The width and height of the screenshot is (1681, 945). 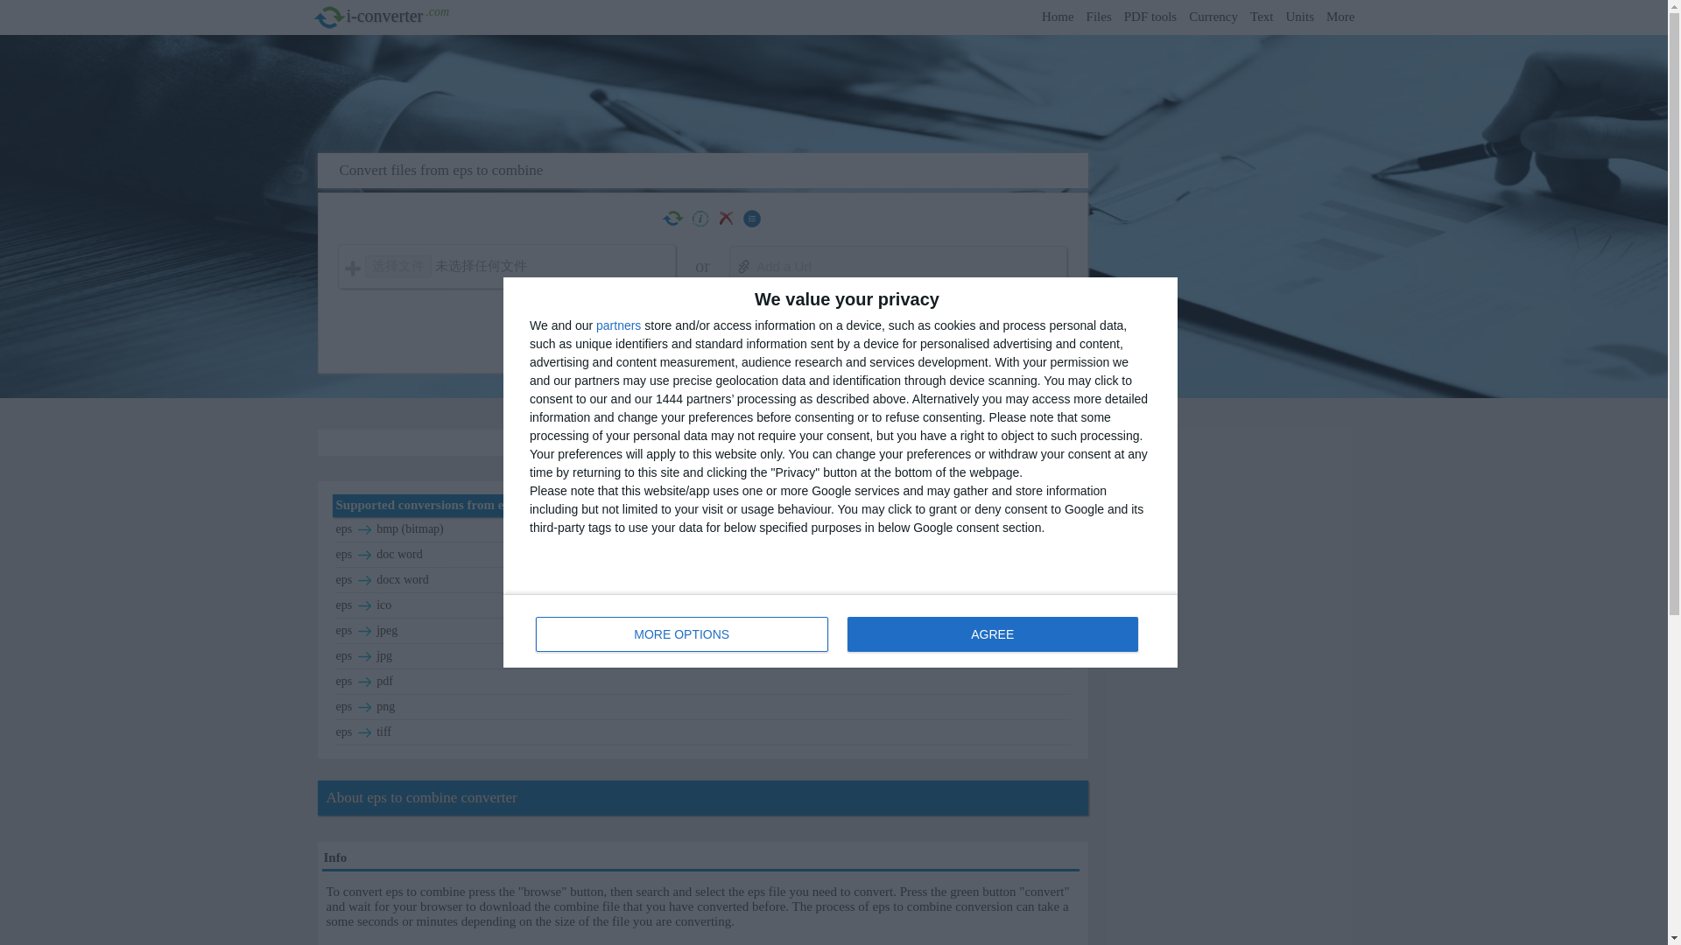 I want to click on Reverse, so click(x=672, y=219).